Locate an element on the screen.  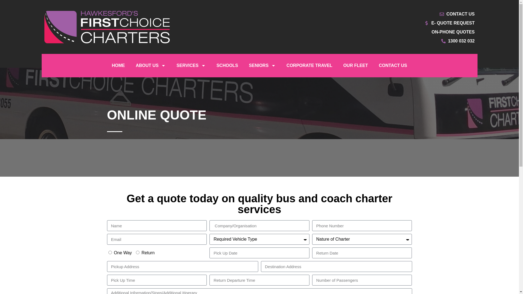
E- QUOTE REQUEST is located at coordinates (368, 23).